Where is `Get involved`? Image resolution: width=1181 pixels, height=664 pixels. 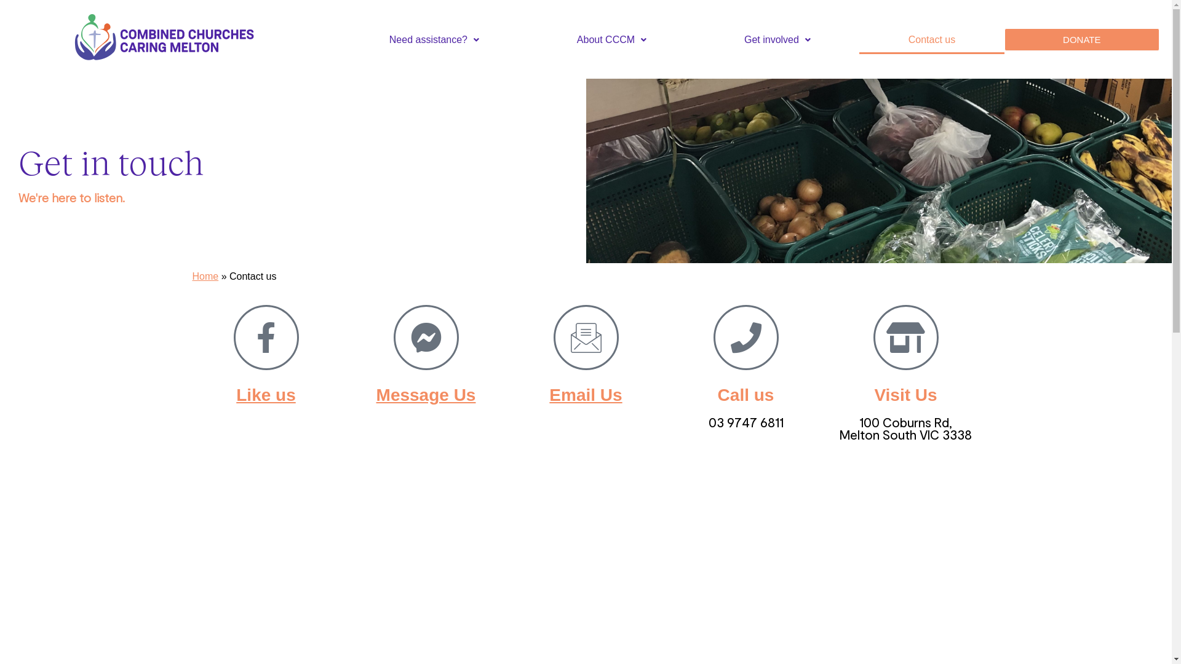
Get involved is located at coordinates (777, 40).